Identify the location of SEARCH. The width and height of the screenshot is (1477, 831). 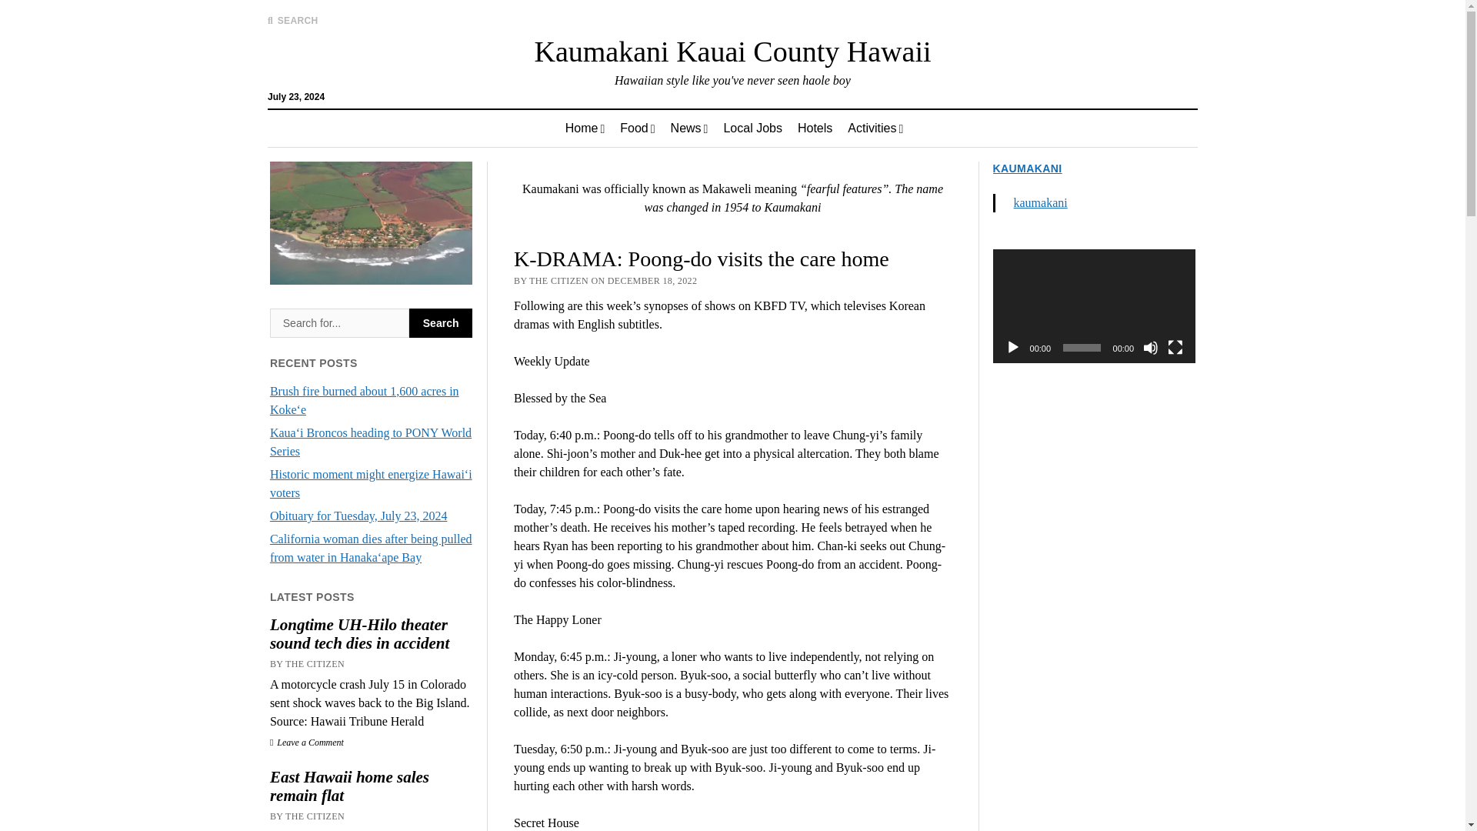
(292, 20).